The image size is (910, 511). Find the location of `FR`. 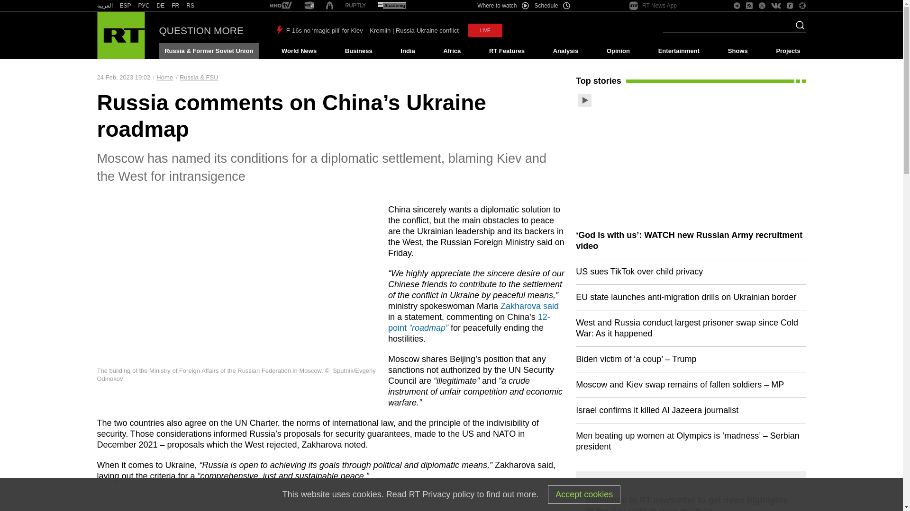

FR is located at coordinates (175, 6).